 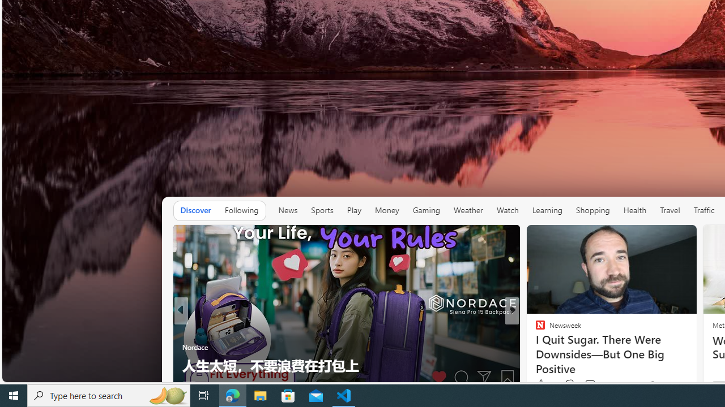 I want to click on Sports, so click(x=322, y=210).